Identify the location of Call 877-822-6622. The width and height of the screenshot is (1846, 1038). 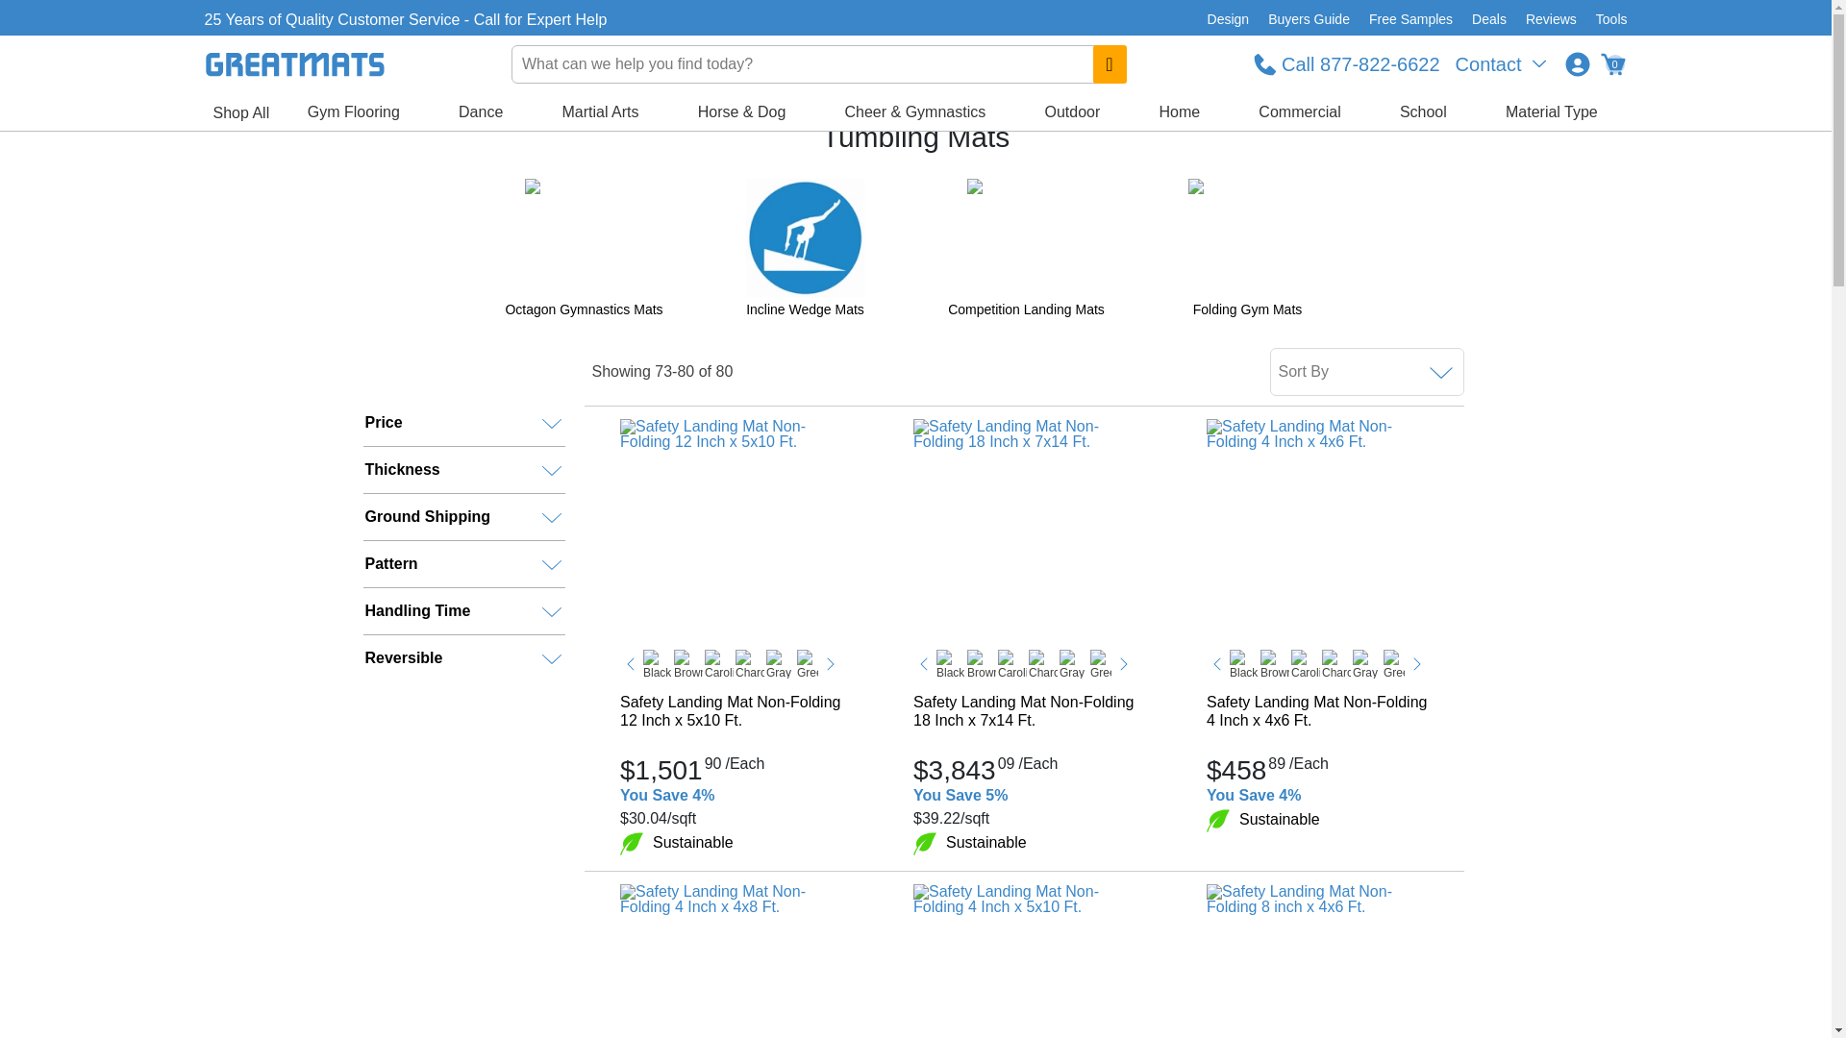
(1346, 63).